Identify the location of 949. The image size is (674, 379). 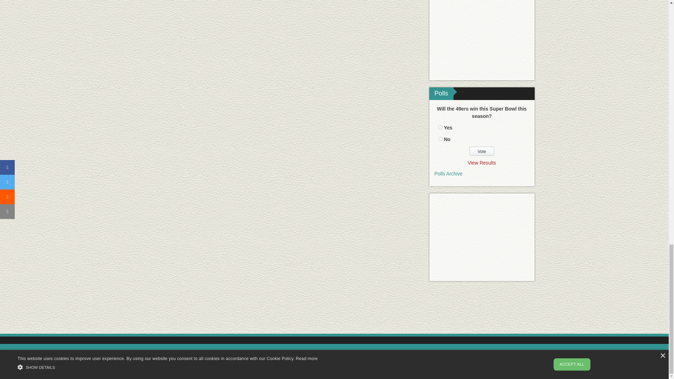
(440, 138).